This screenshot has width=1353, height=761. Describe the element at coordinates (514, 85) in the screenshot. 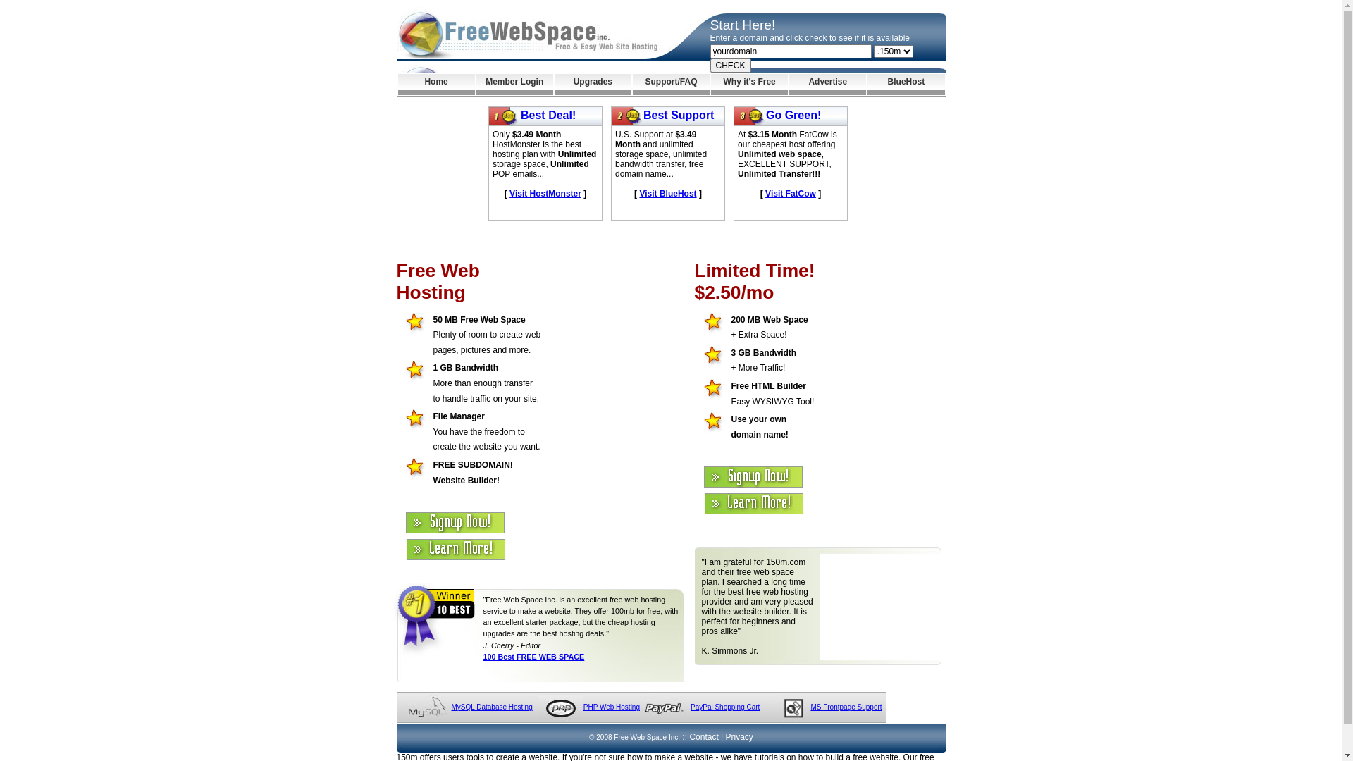

I see `Member Login` at that location.